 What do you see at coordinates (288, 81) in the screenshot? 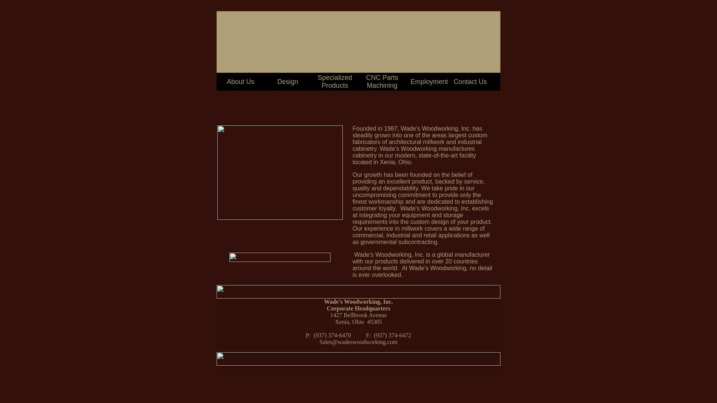
I see `Design` at bounding box center [288, 81].